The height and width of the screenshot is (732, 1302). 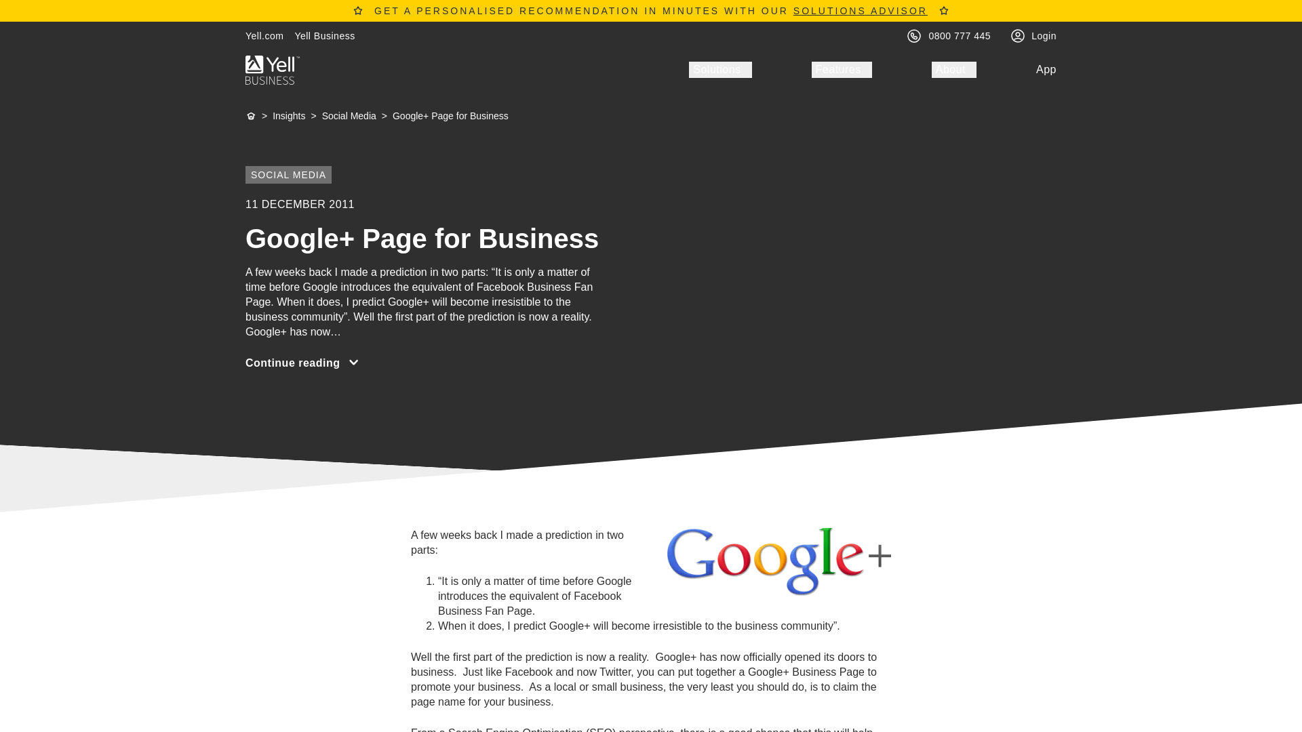 I want to click on Yell.com, so click(x=264, y=35).